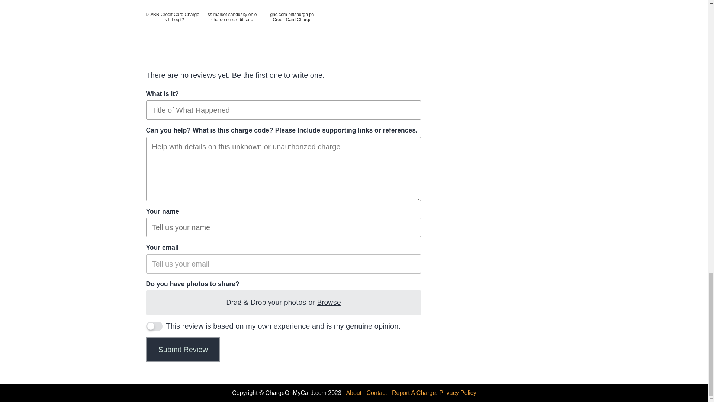  I want to click on Privacy Policy, so click(457, 392).